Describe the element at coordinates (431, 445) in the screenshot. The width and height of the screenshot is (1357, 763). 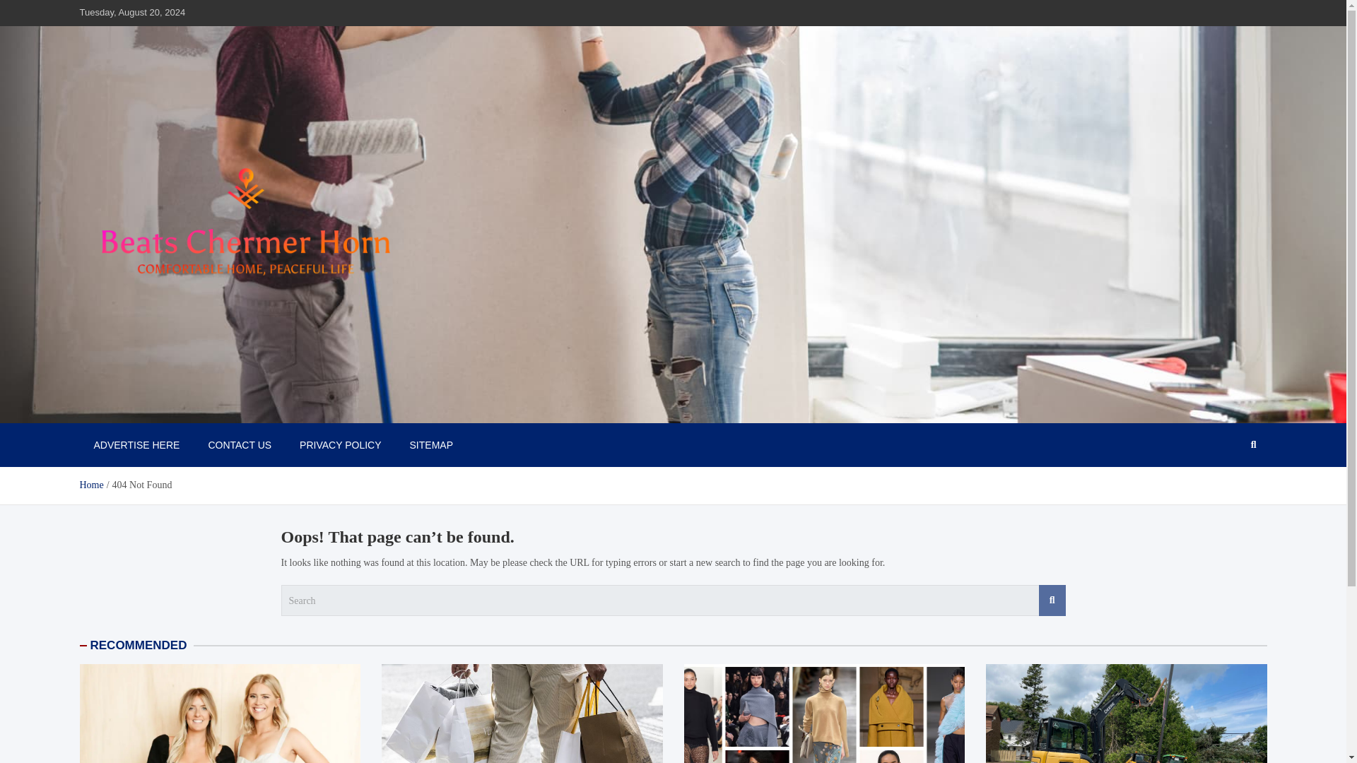
I see `SITEMAP` at that location.